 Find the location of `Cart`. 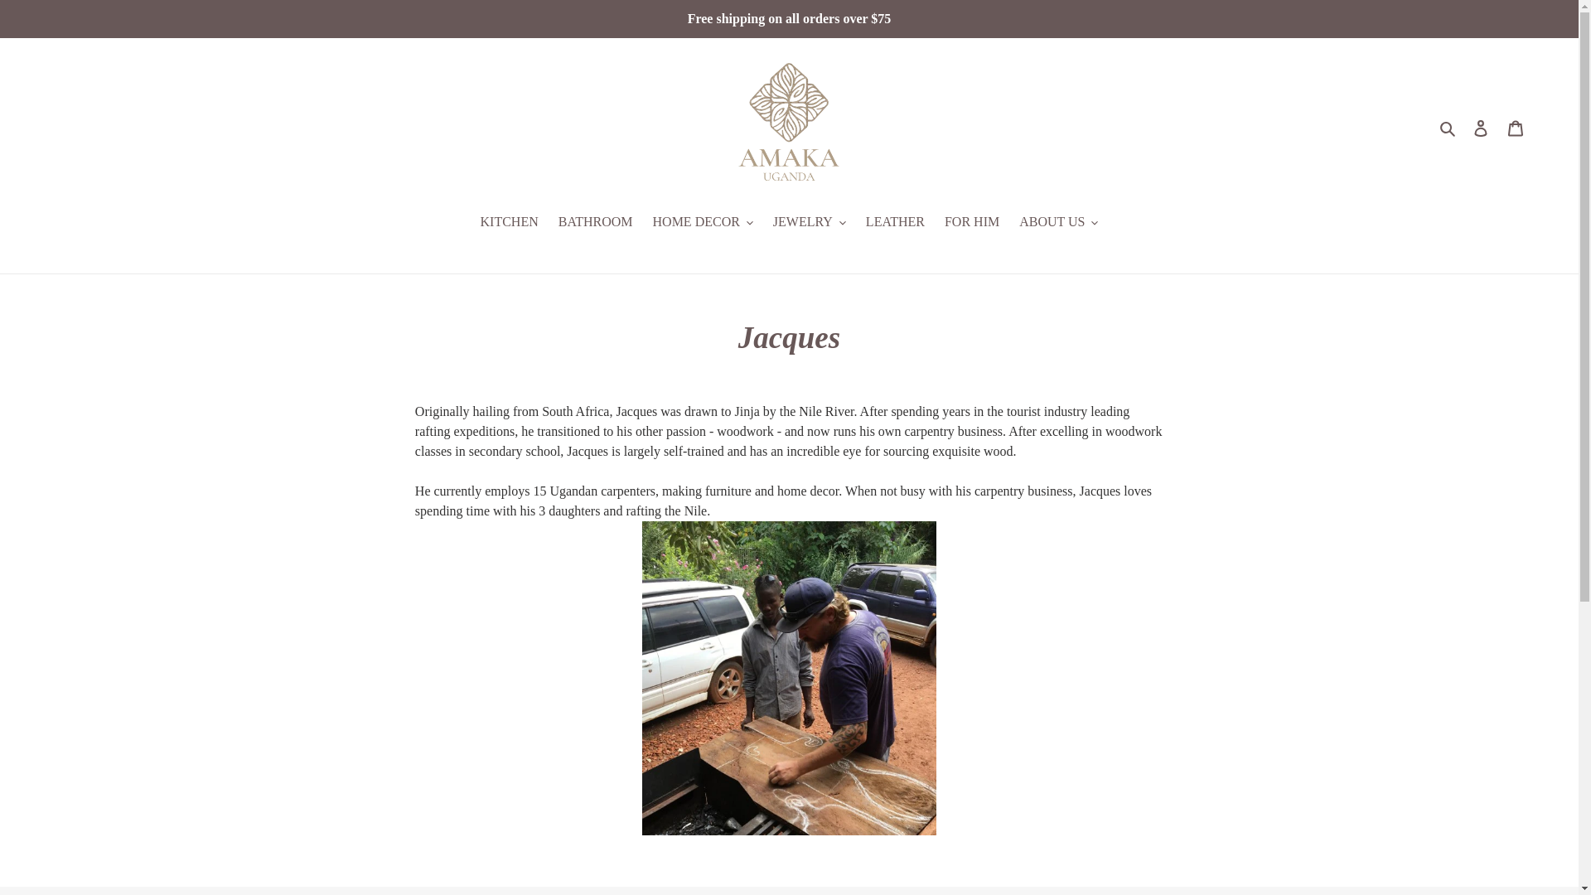

Cart is located at coordinates (1516, 128).